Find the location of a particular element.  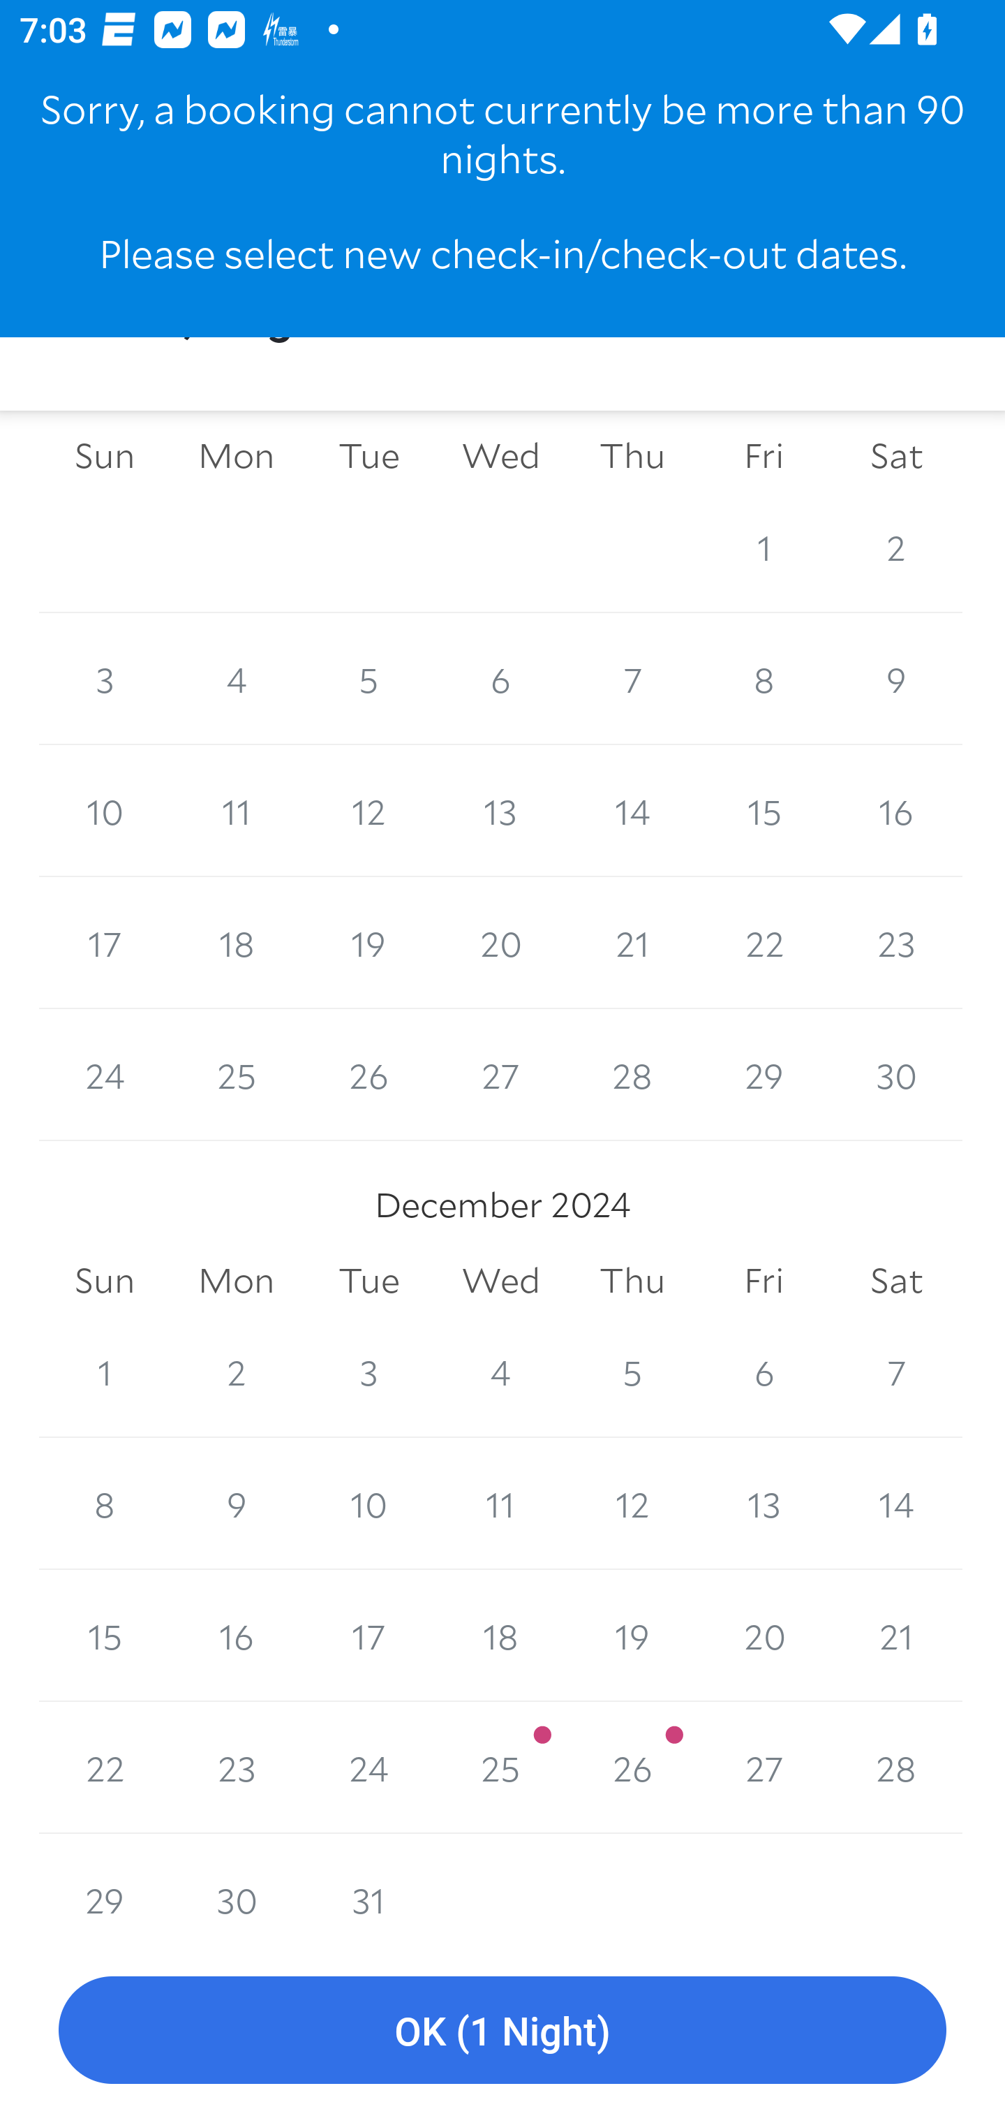

2 2 November 2024 is located at coordinates (896, 548).